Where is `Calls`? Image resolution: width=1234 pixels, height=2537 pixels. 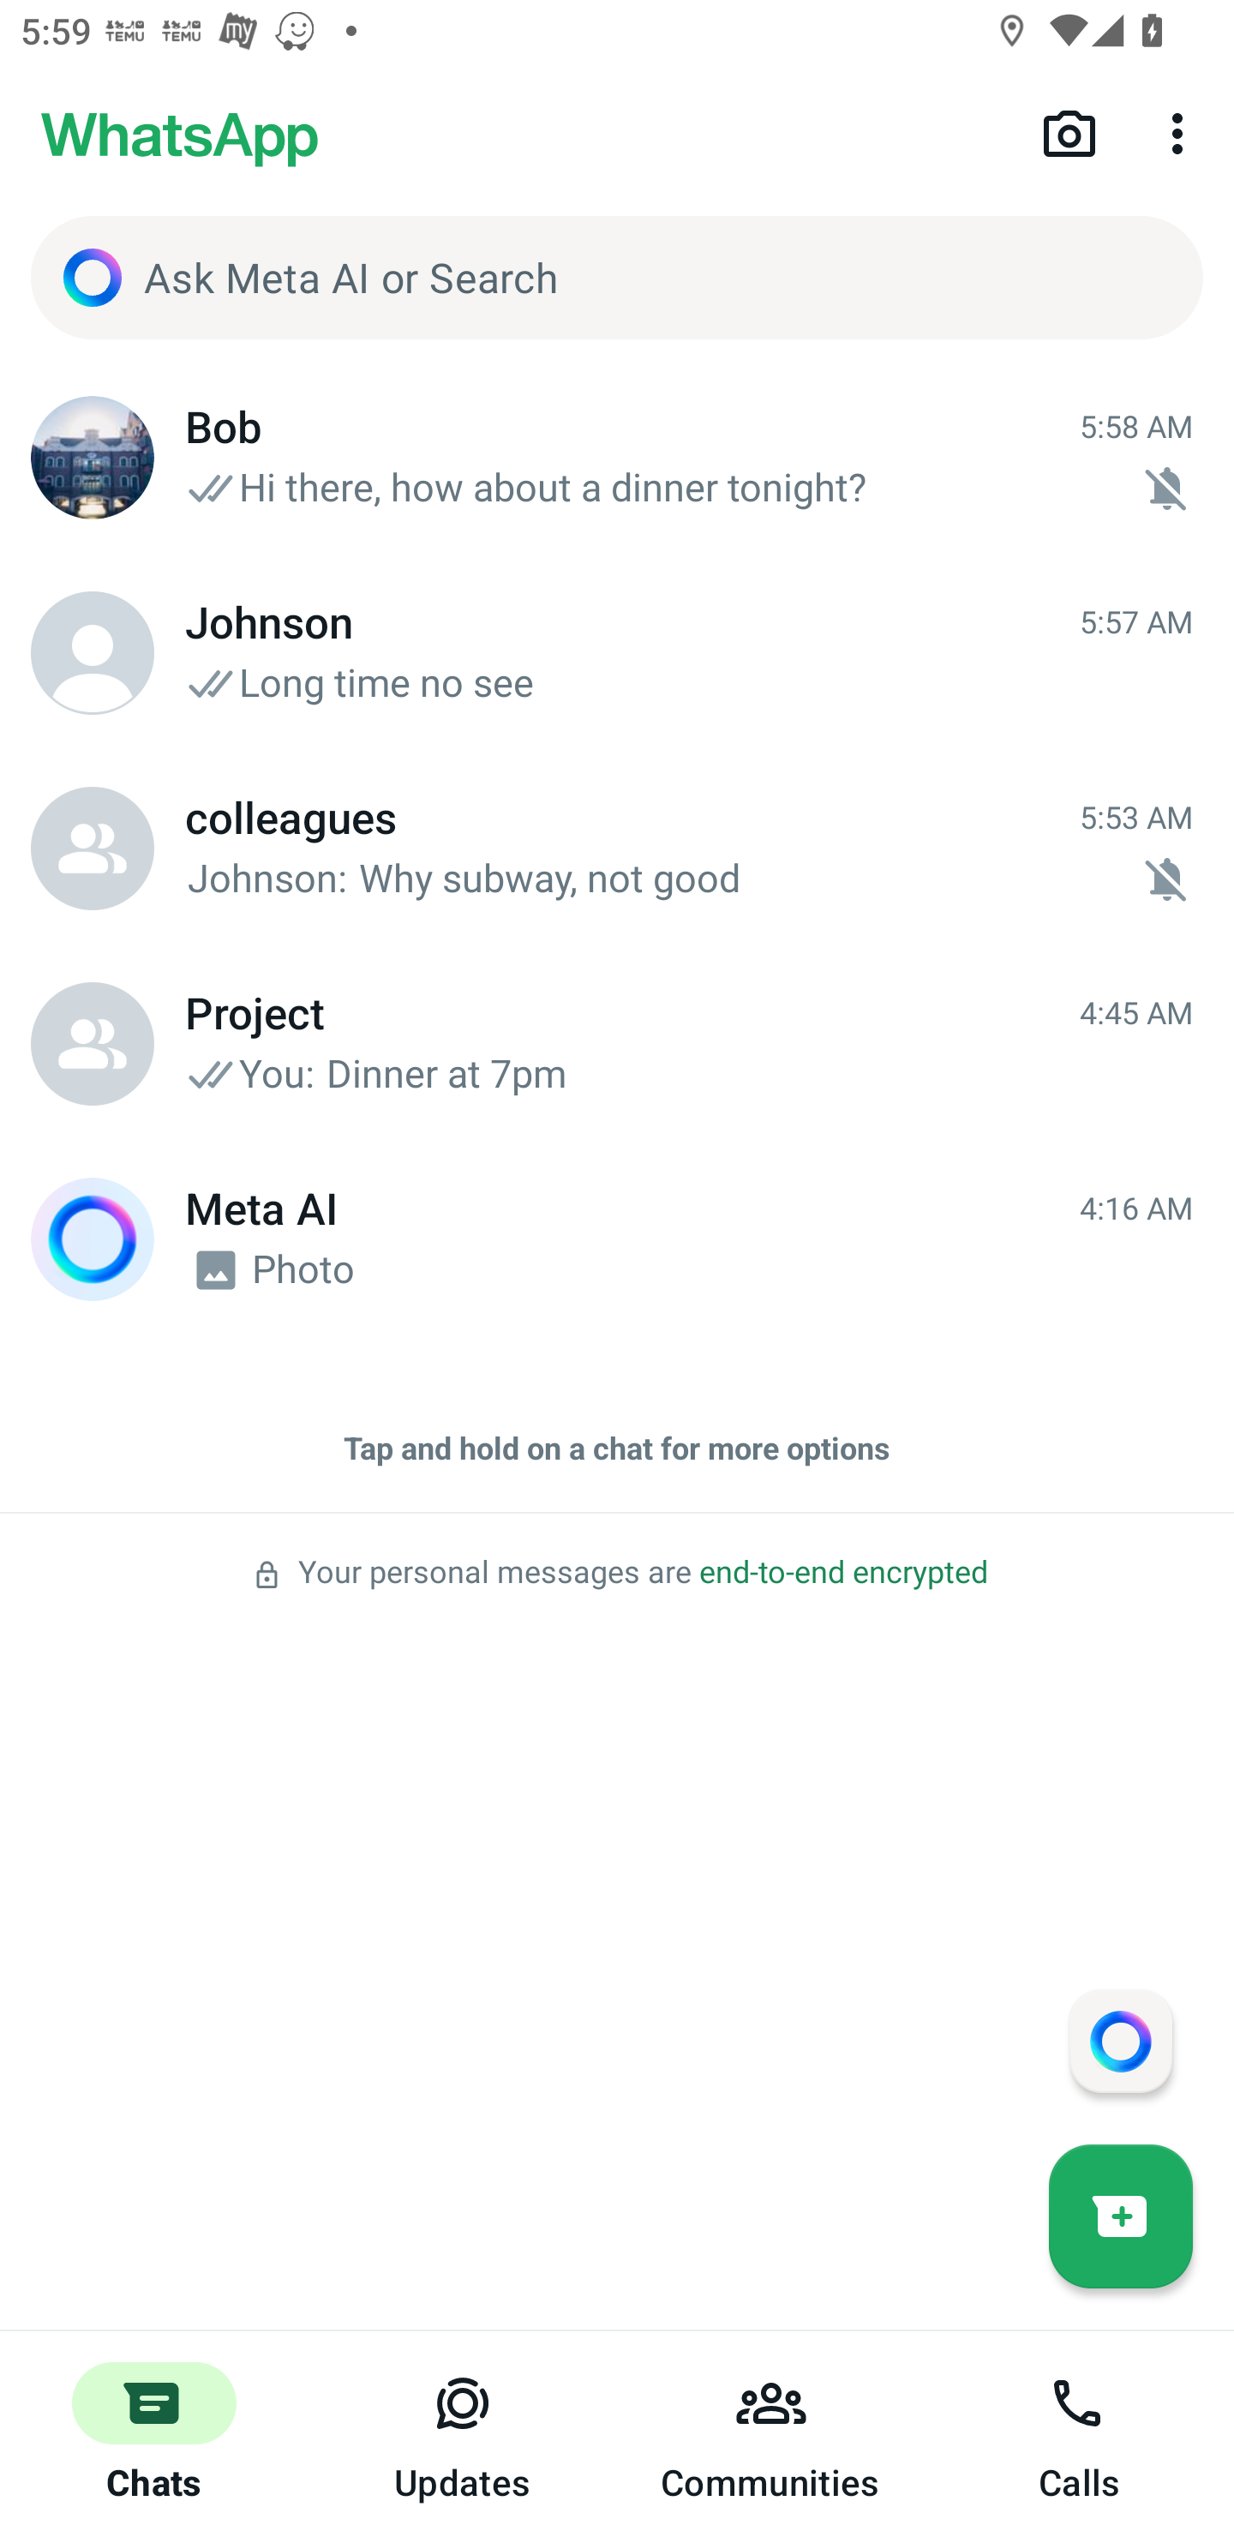
Calls is located at coordinates (1080, 2434).